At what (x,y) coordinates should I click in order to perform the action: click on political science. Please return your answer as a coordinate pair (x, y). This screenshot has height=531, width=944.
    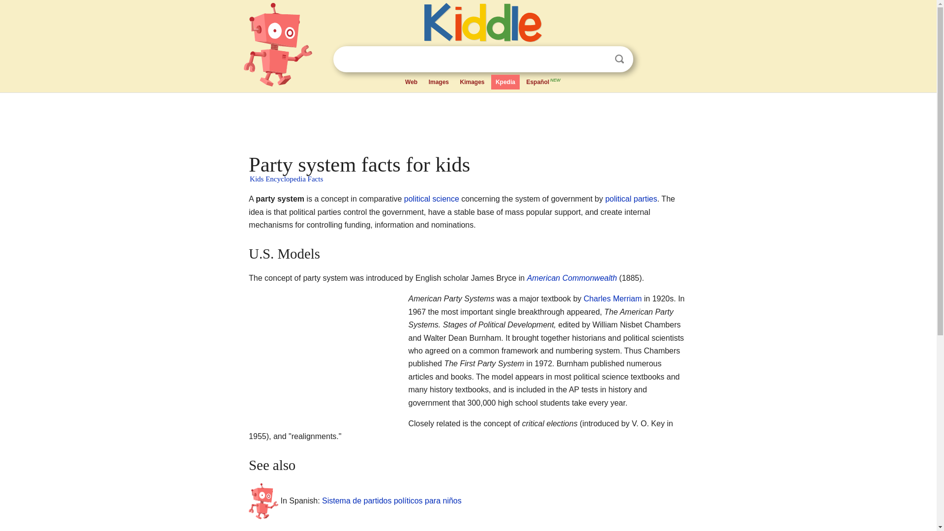
    Looking at the image, I should click on (431, 199).